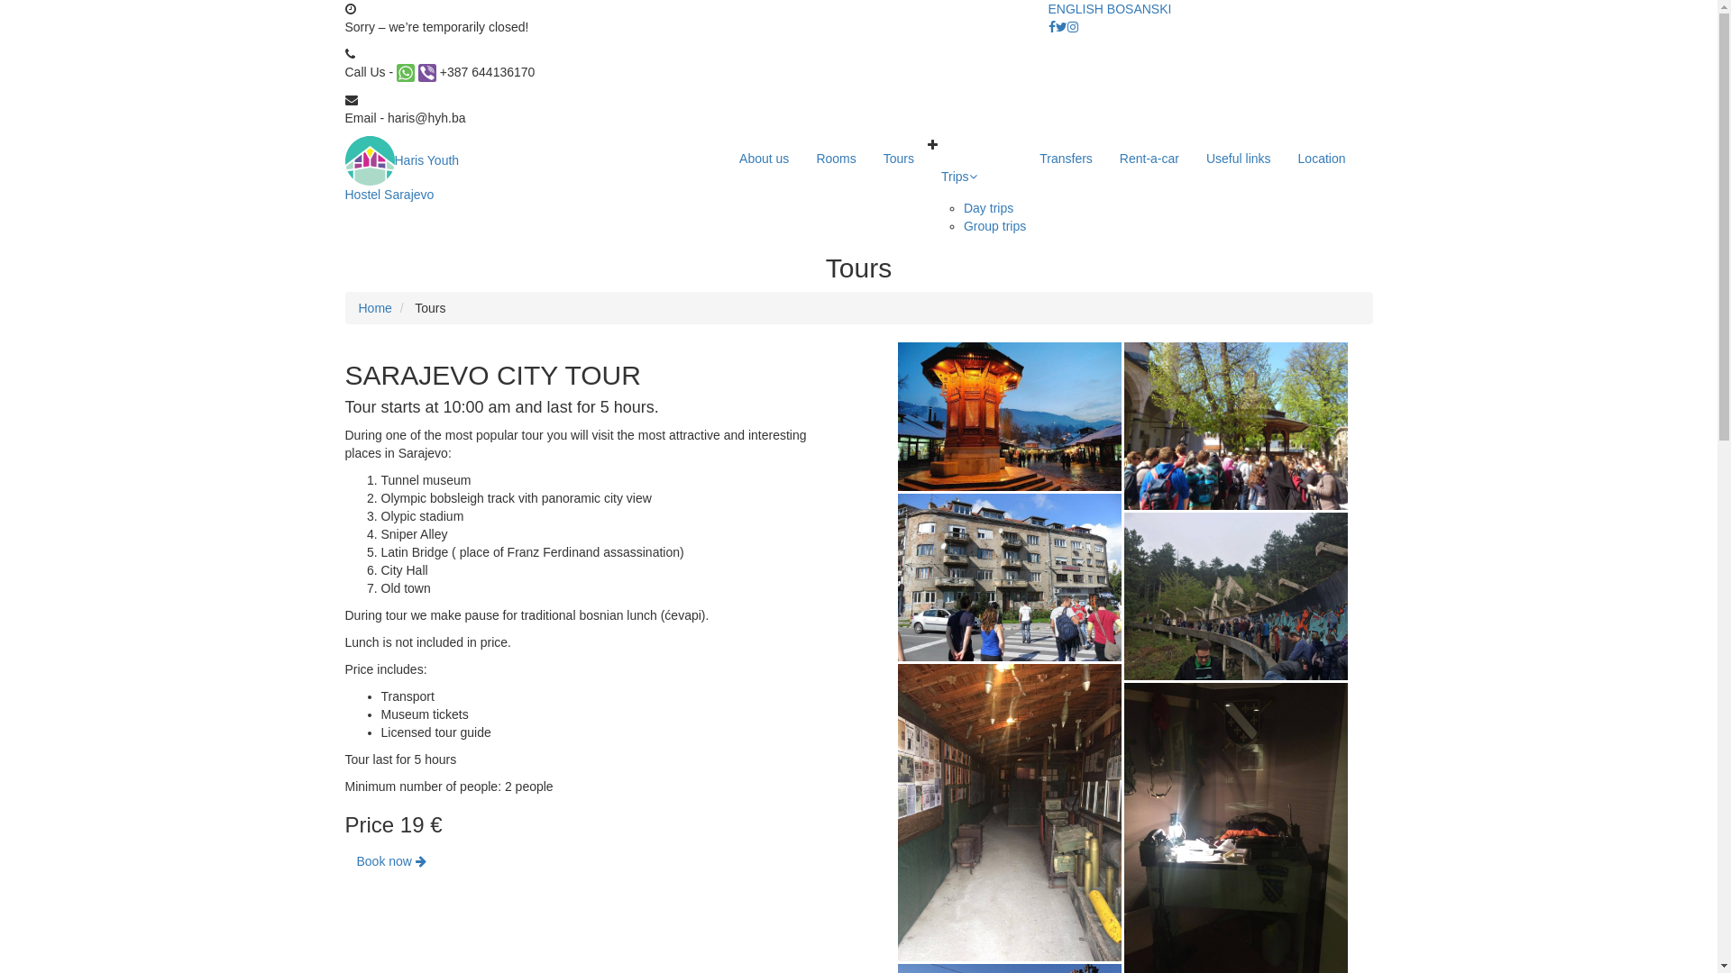  I want to click on Trips, so click(977, 177).